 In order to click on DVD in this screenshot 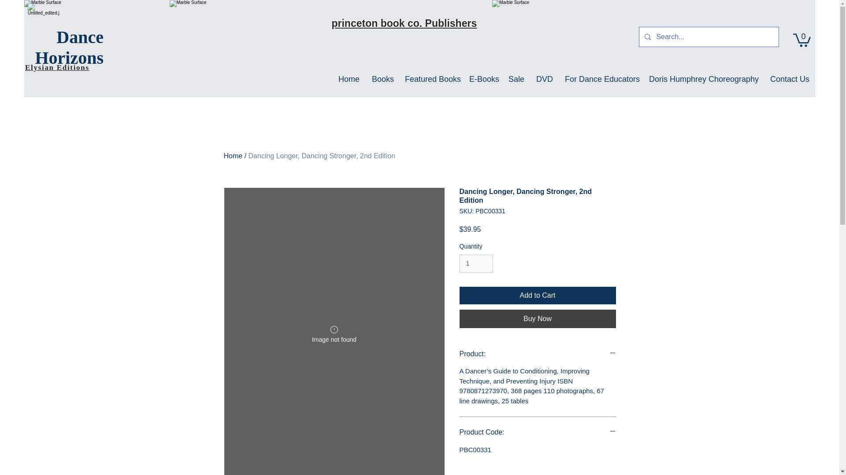, I will do `click(544, 79)`.